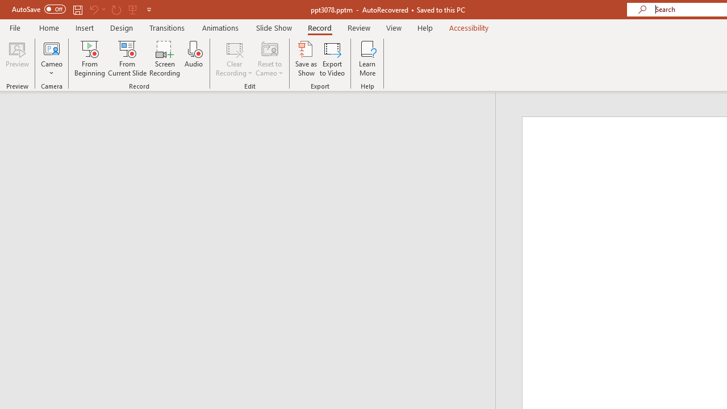 This screenshot has width=727, height=409. What do you see at coordinates (269, 58) in the screenshot?
I see `Reset to Cameo` at bounding box center [269, 58].